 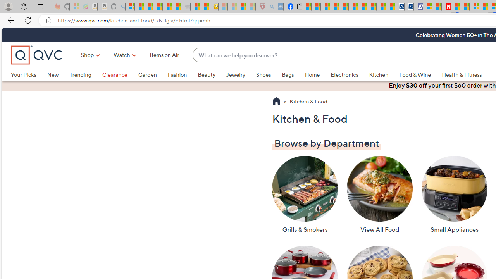 I want to click on Bags, so click(x=288, y=74).